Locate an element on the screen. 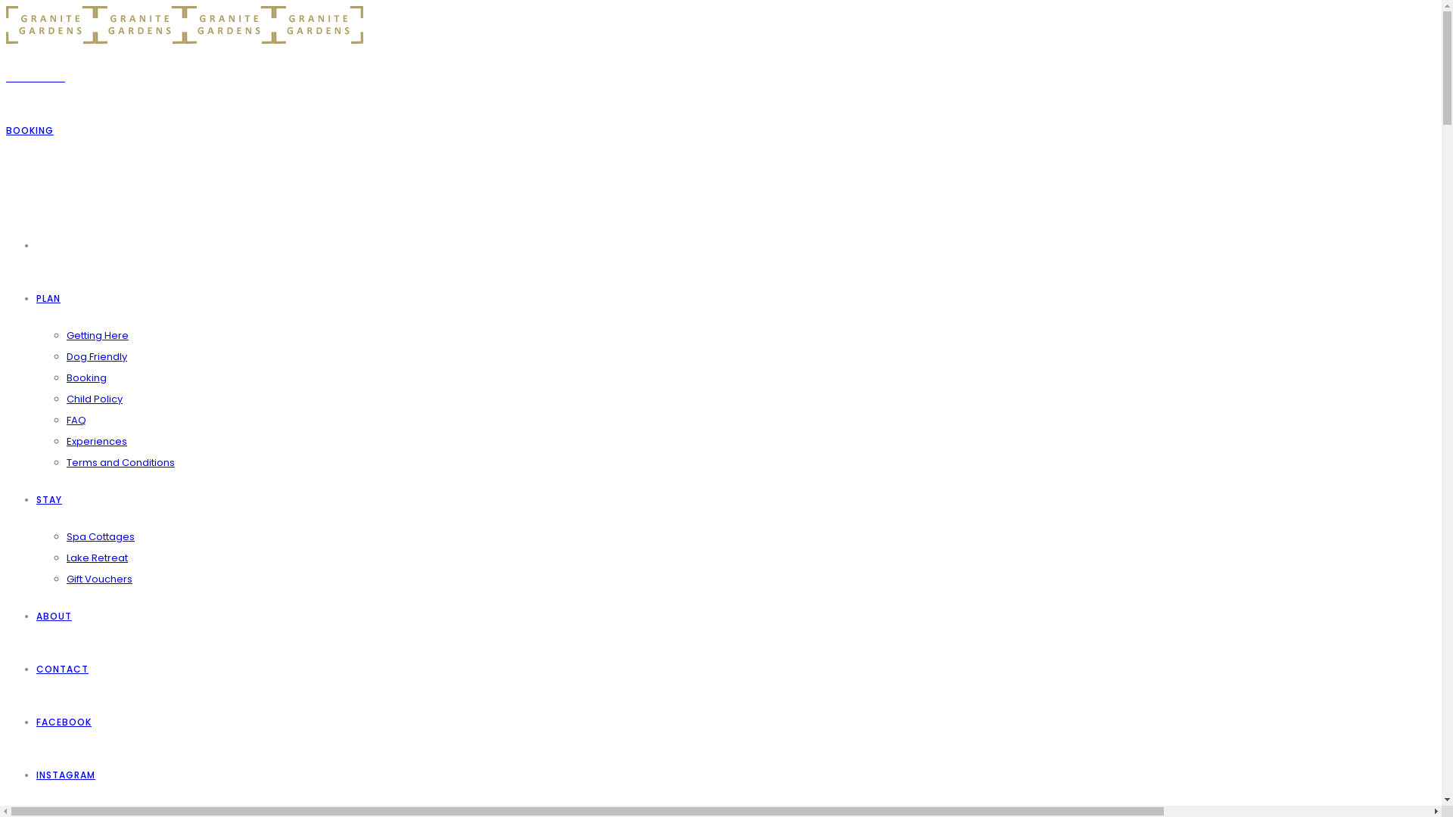 Image resolution: width=1453 pixels, height=817 pixels. Spa Cottages is located at coordinates (101, 537).